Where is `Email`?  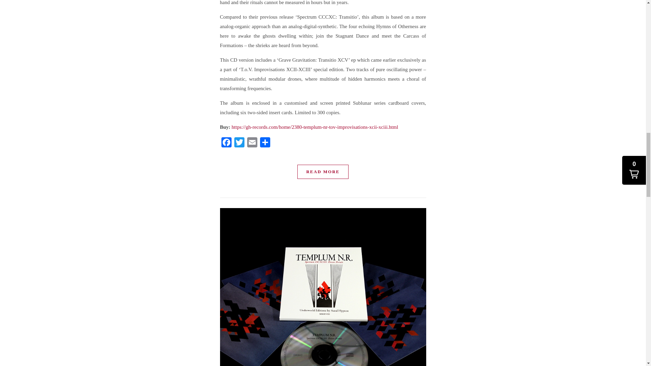
Email is located at coordinates (252, 144).